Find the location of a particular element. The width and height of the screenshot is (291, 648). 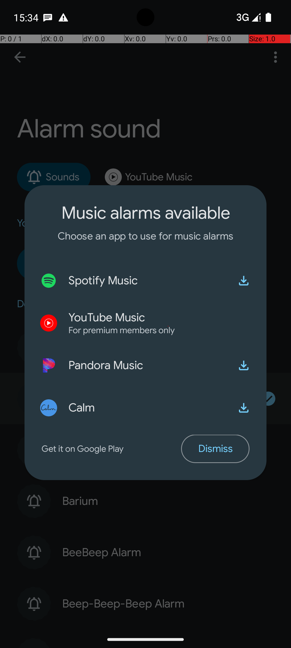

Choose an app to use for music alarms is located at coordinates (145, 236).